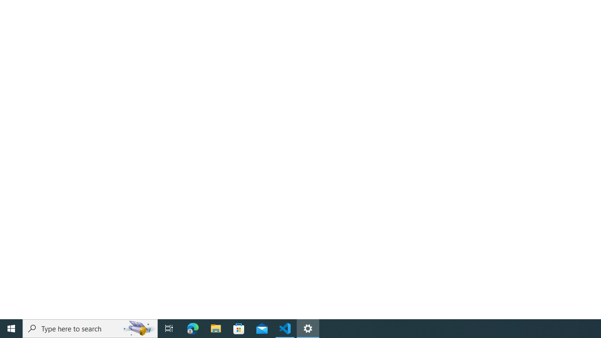 This screenshot has width=601, height=338. What do you see at coordinates (139, 329) in the screenshot?
I see `Search highlights icon opens search home window` at bounding box center [139, 329].